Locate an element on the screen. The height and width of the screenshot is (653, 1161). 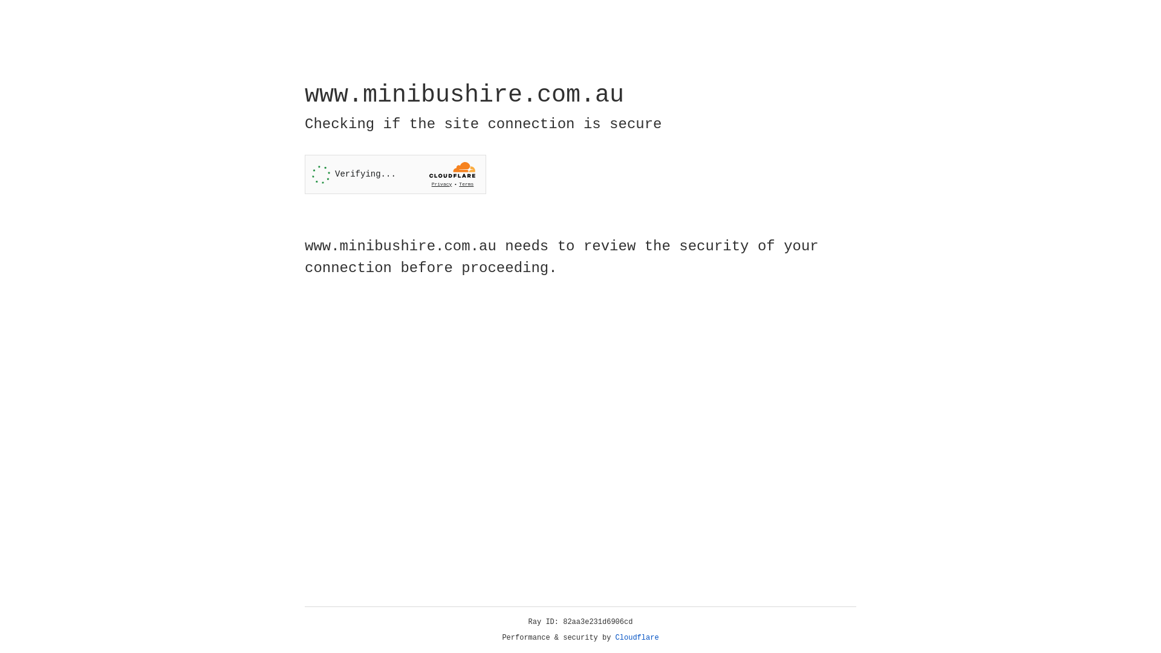
Widget containing a Cloudflare security challenge is located at coordinates (395, 174).